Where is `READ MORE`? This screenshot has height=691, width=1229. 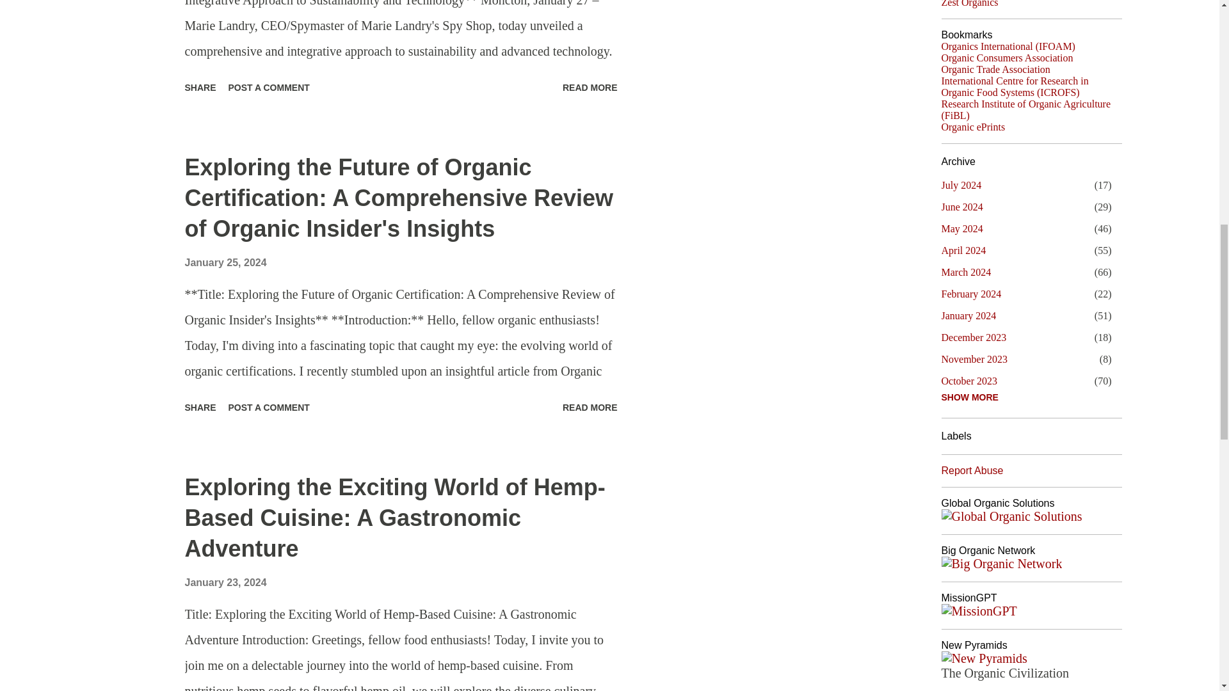 READ MORE is located at coordinates (590, 408).